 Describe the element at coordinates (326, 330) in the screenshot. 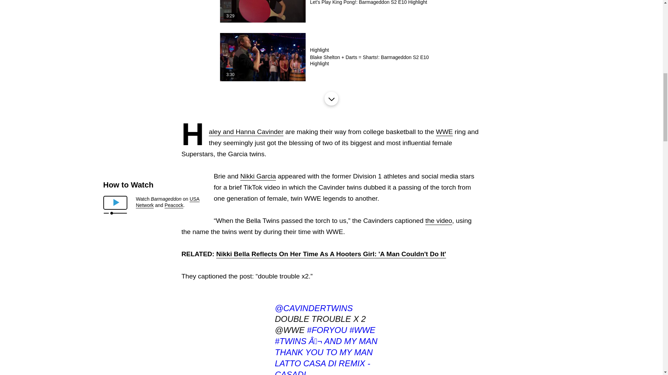

I see `foryou` at that location.